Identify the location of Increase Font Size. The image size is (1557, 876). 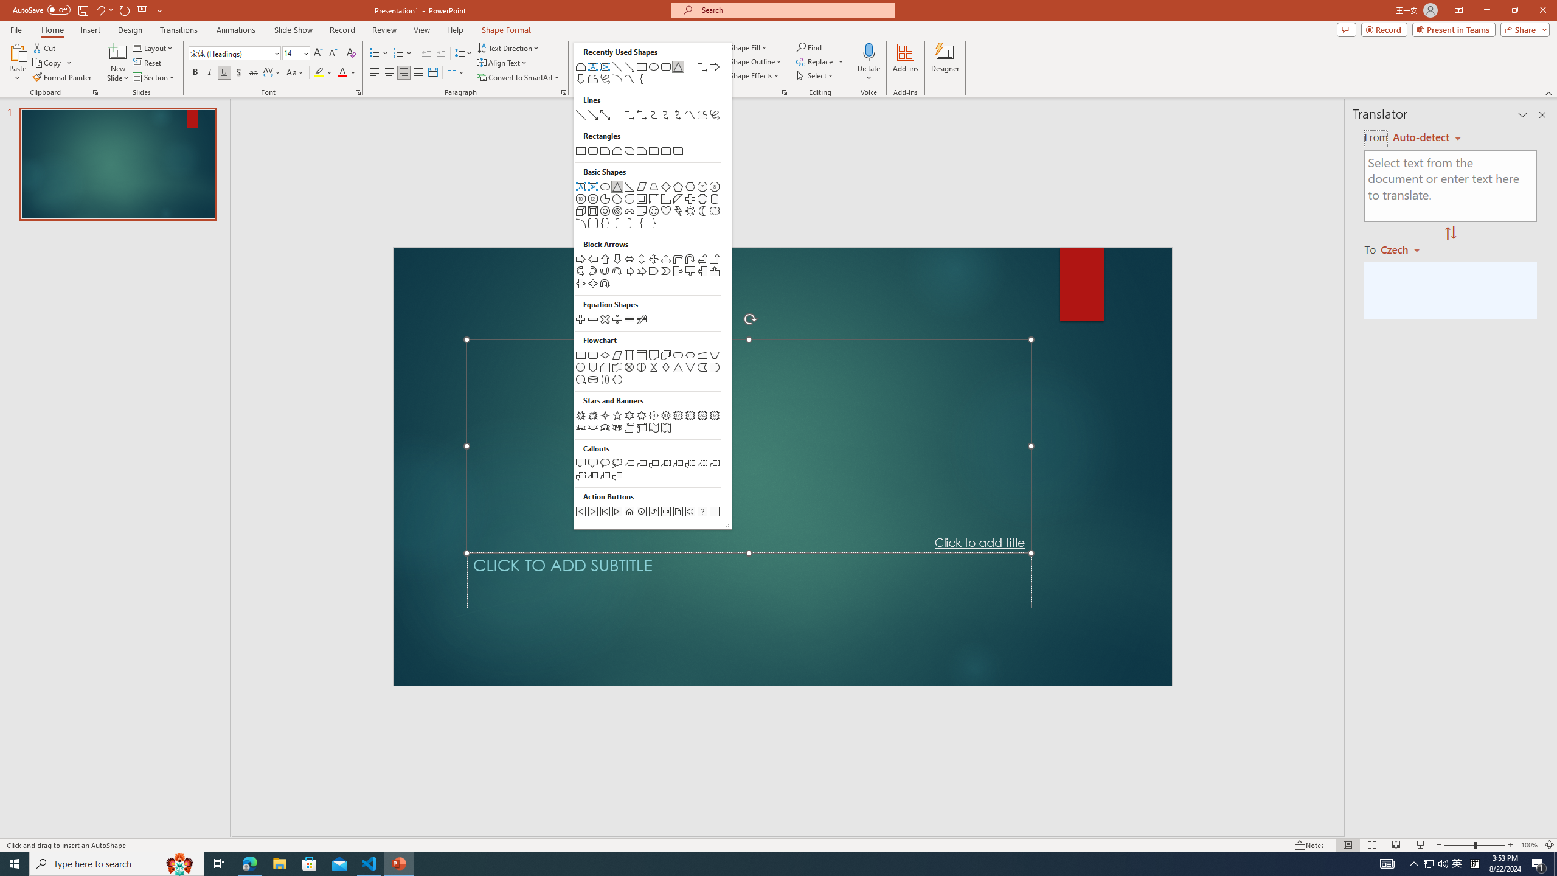
(319, 54).